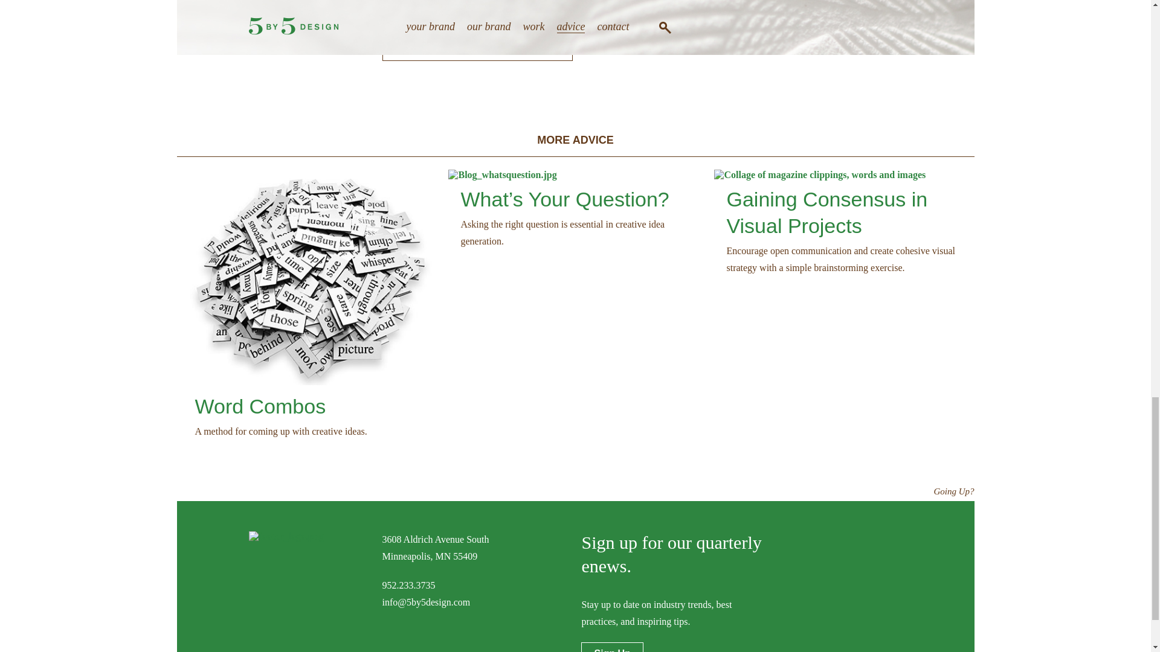 The height and width of the screenshot is (652, 1160). I want to click on MORE ADVICE, so click(575, 140).